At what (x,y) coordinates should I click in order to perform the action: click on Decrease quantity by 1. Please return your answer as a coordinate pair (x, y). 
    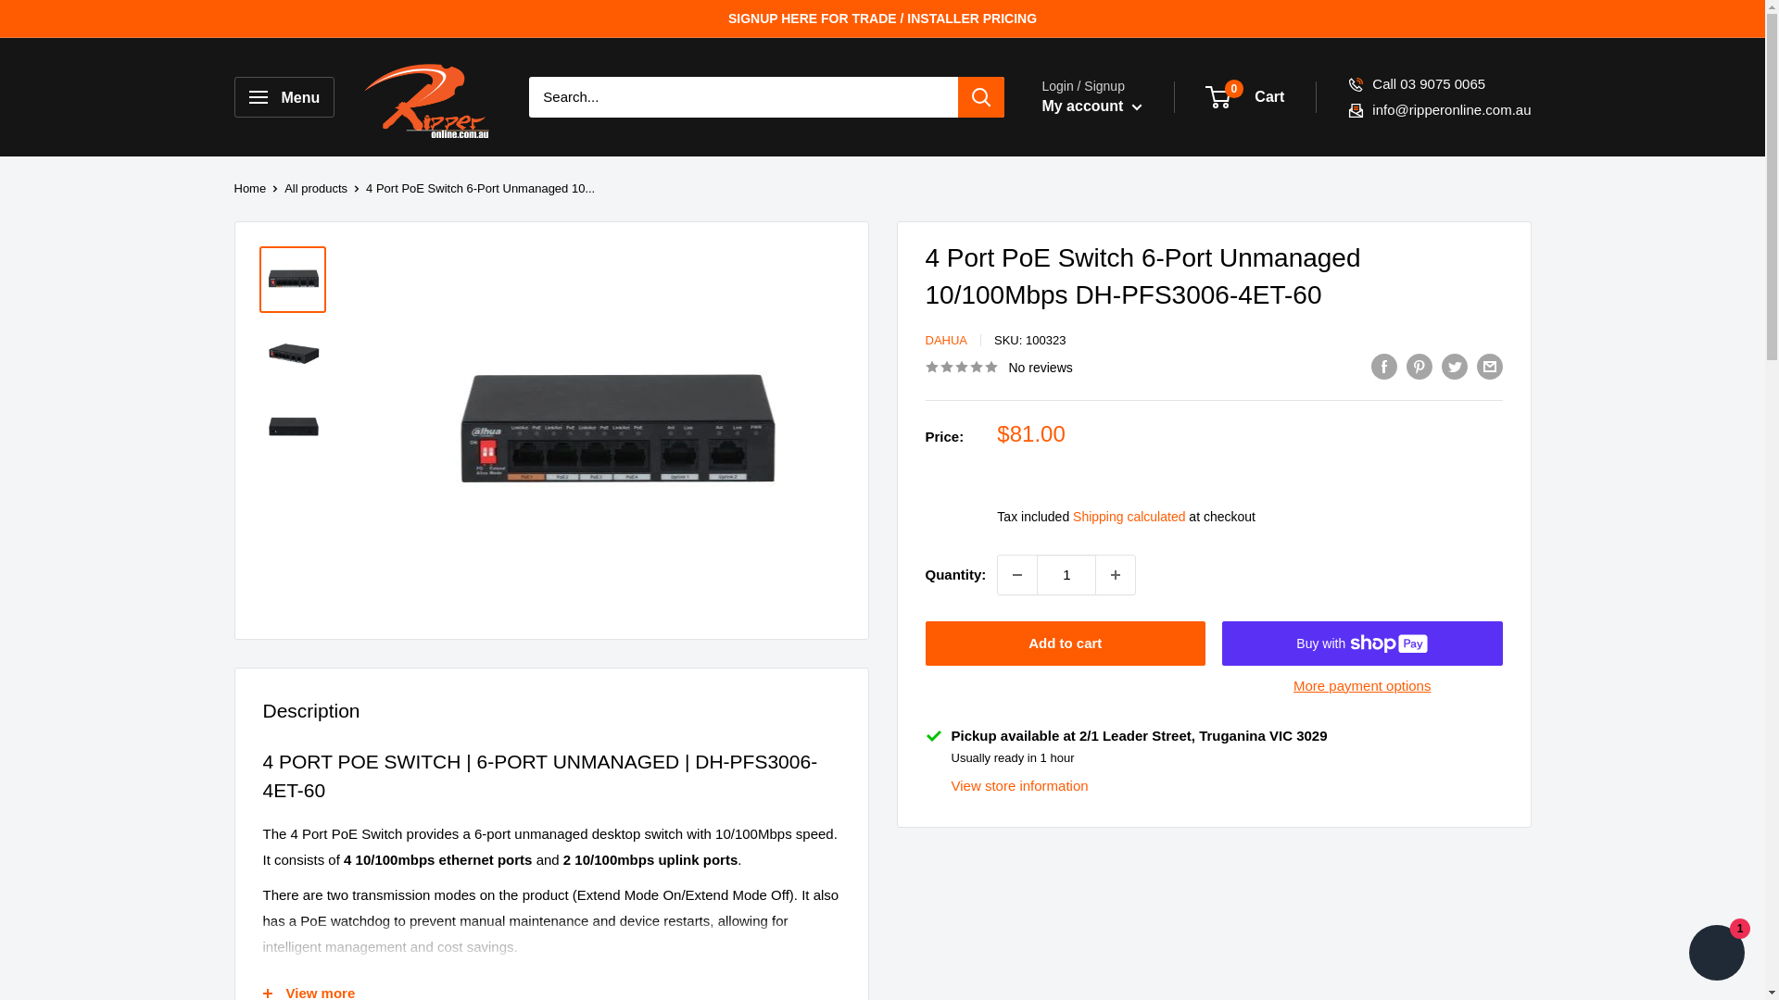
    Looking at the image, I should click on (1017, 574).